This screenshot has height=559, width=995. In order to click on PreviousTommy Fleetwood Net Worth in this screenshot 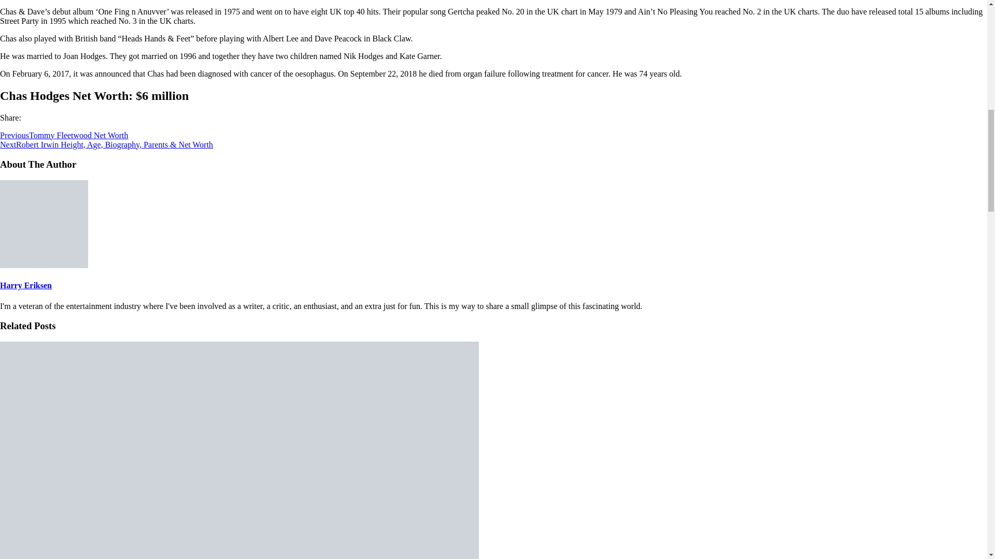, I will do `click(64, 135)`.